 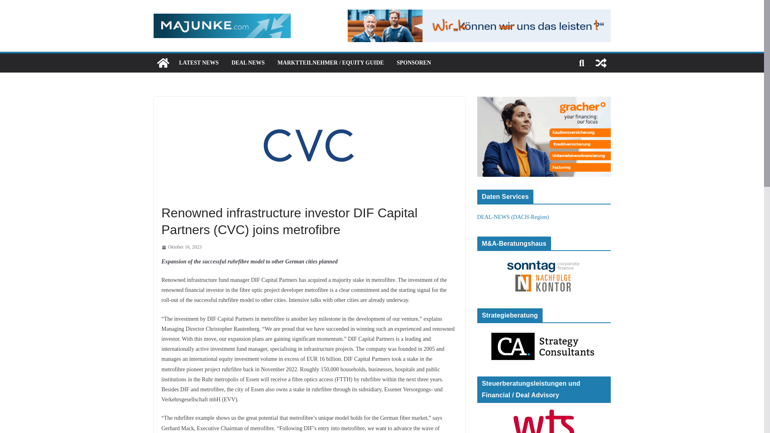 What do you see at coordinates (414, 63) in the screenshot?
I see `SPONSOREN` at bounding box center [414, 63].